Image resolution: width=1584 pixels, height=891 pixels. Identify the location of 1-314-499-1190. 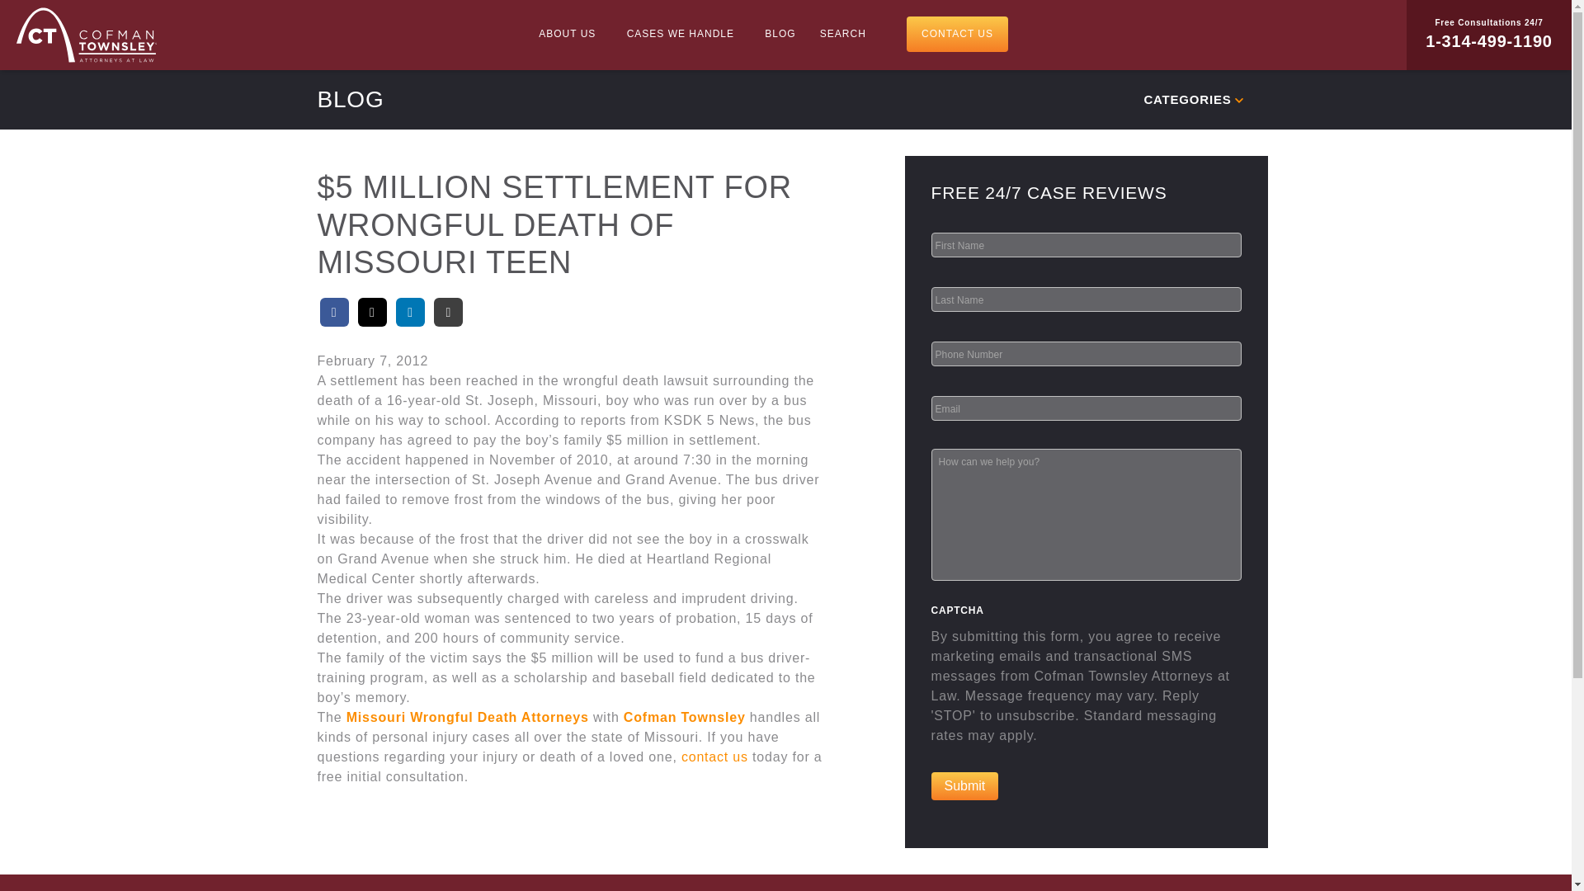
(1488, 40).